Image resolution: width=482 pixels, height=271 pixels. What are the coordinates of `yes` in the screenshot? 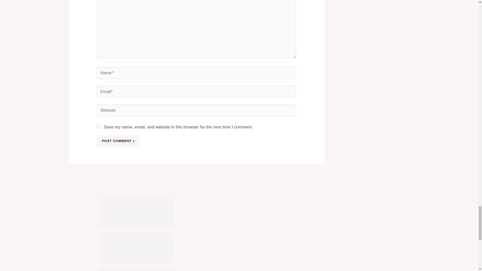 It's located at (98, 126).